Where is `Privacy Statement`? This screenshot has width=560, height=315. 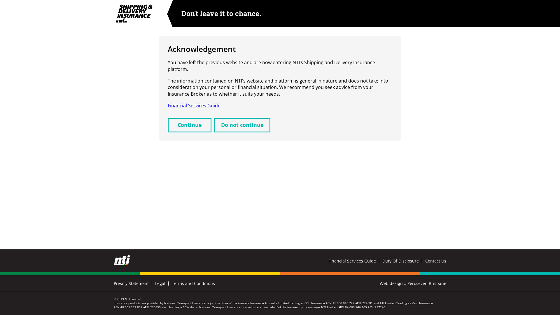 Privacy Statement is located at coordinates (134, 283).